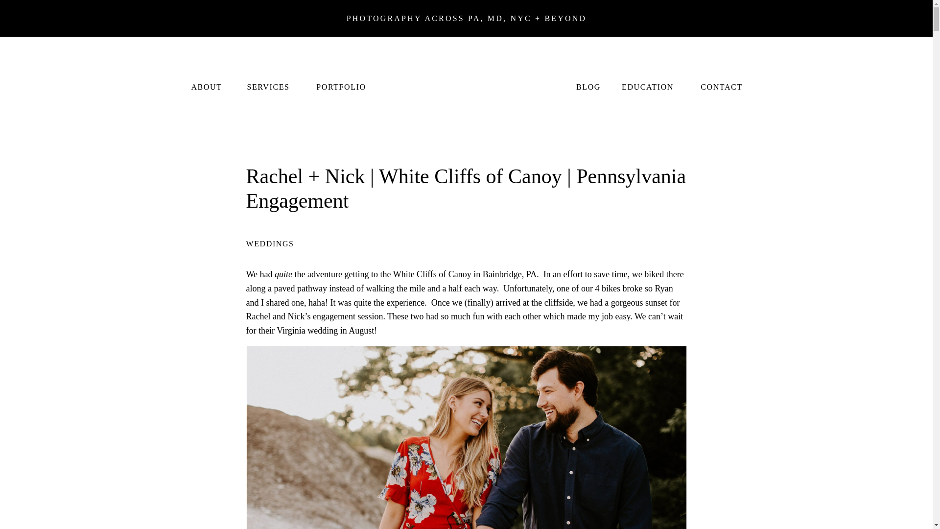 The width and height of the screenshot is (940, 529). Describe the element at coordinates (648, 86) in the screenshot. I see `EDUCATION` at that location.